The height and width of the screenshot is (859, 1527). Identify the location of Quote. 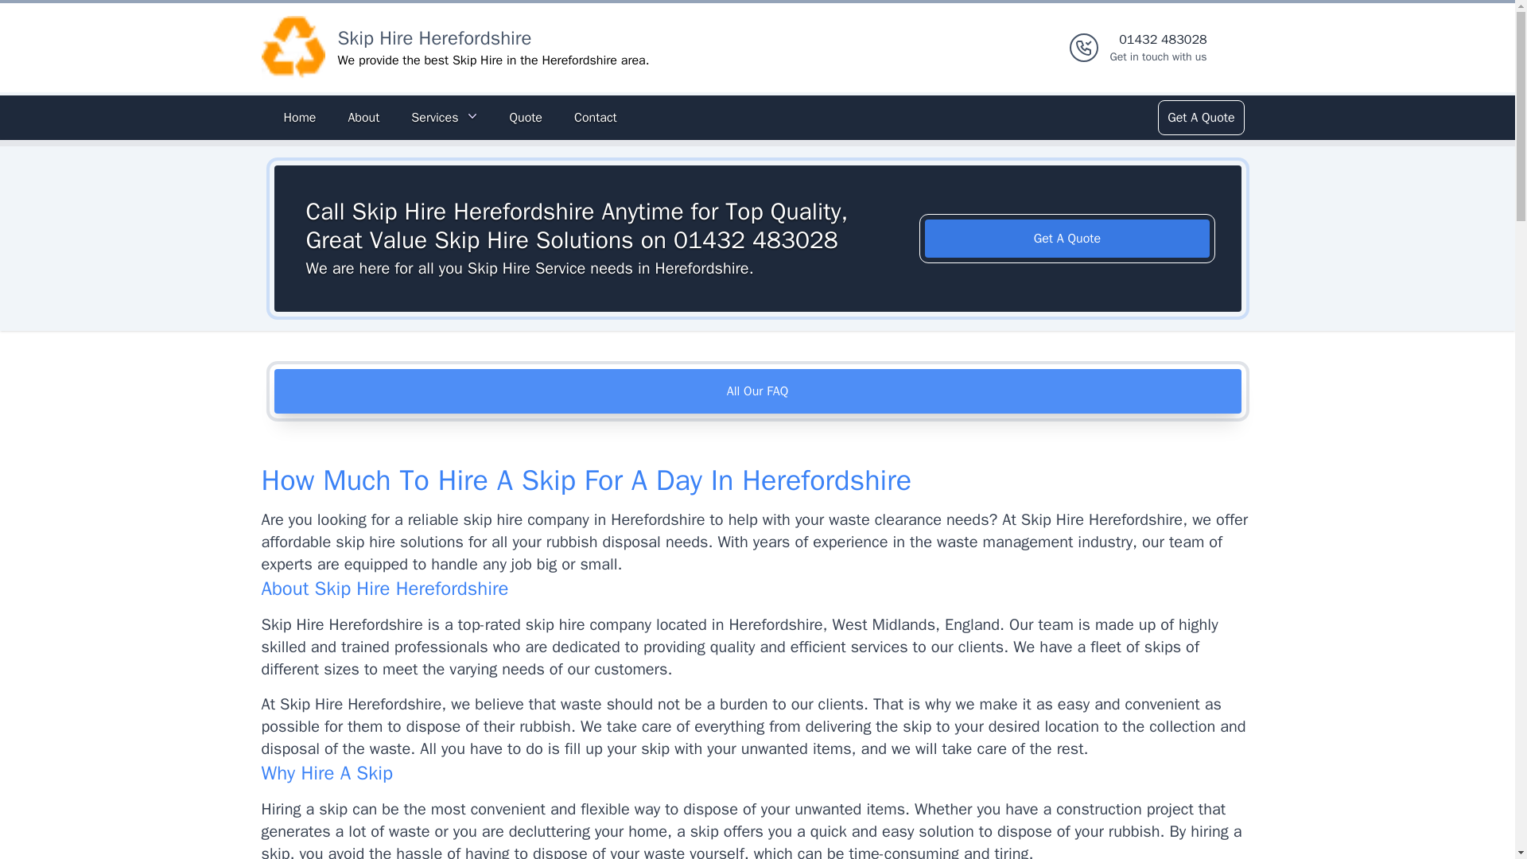
(525, 118).